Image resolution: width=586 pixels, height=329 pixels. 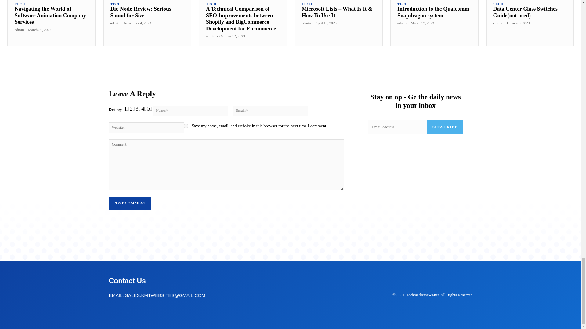 I want to click on yes, so click(x=186, y=126).